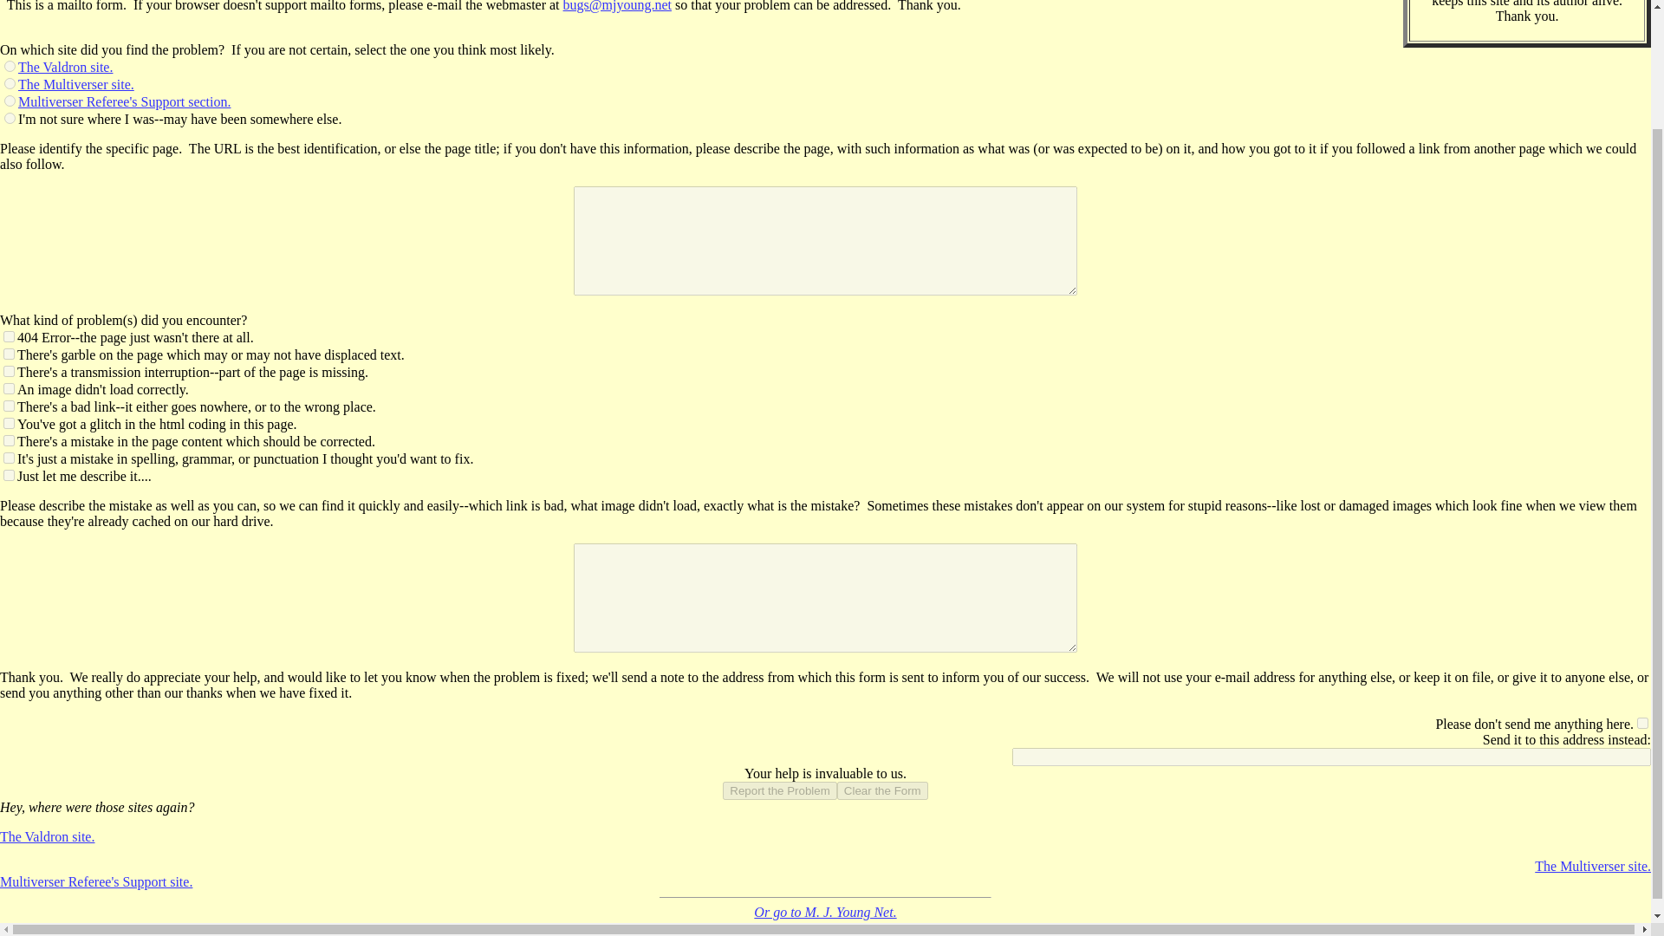 Image resolution: width=1664 pixels, height=936 pixels. What do you see at coordinates (1643, 723) in the screenshot?
I see `on` at bounding box center [1643, 723].